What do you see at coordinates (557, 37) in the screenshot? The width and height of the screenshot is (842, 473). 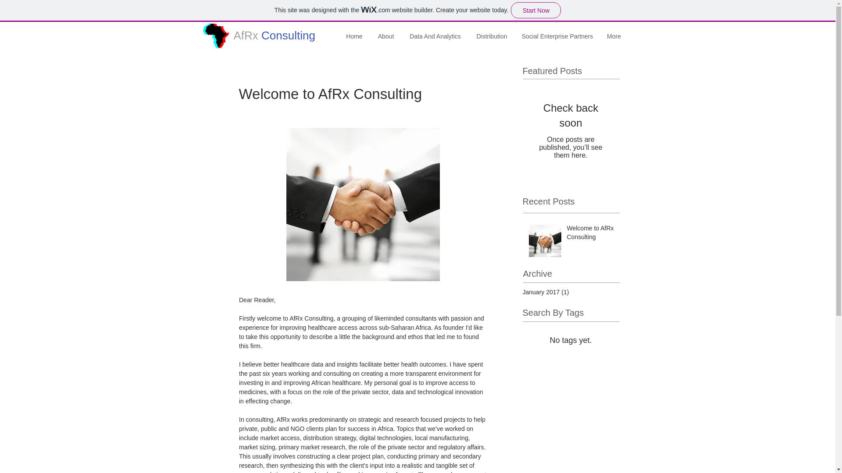 I see `Social Enterprise Partners` at bounding box center [557, 37].